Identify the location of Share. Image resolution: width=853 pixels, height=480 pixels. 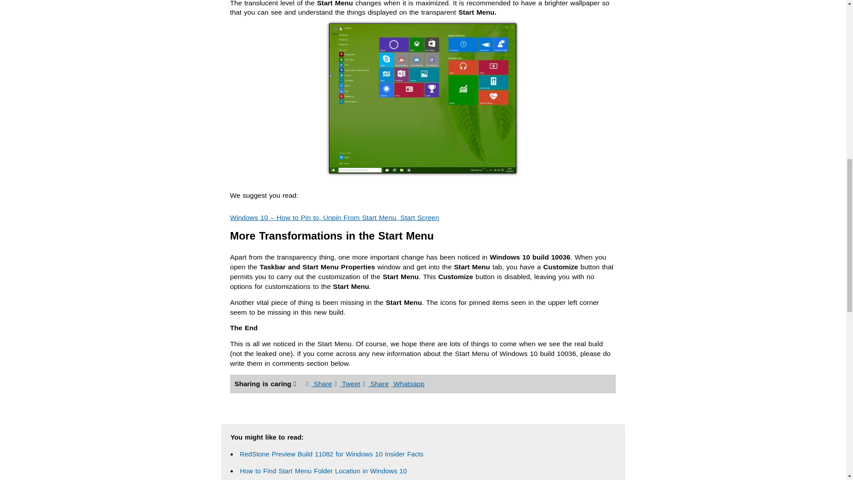
(319, 384).